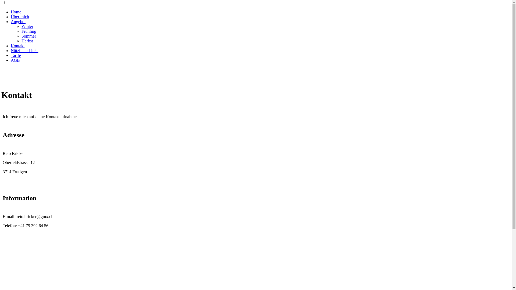  What do you see at coordinates (15, 60) in the screenshot?
I see `AGB` at bounding box center [15, 60].